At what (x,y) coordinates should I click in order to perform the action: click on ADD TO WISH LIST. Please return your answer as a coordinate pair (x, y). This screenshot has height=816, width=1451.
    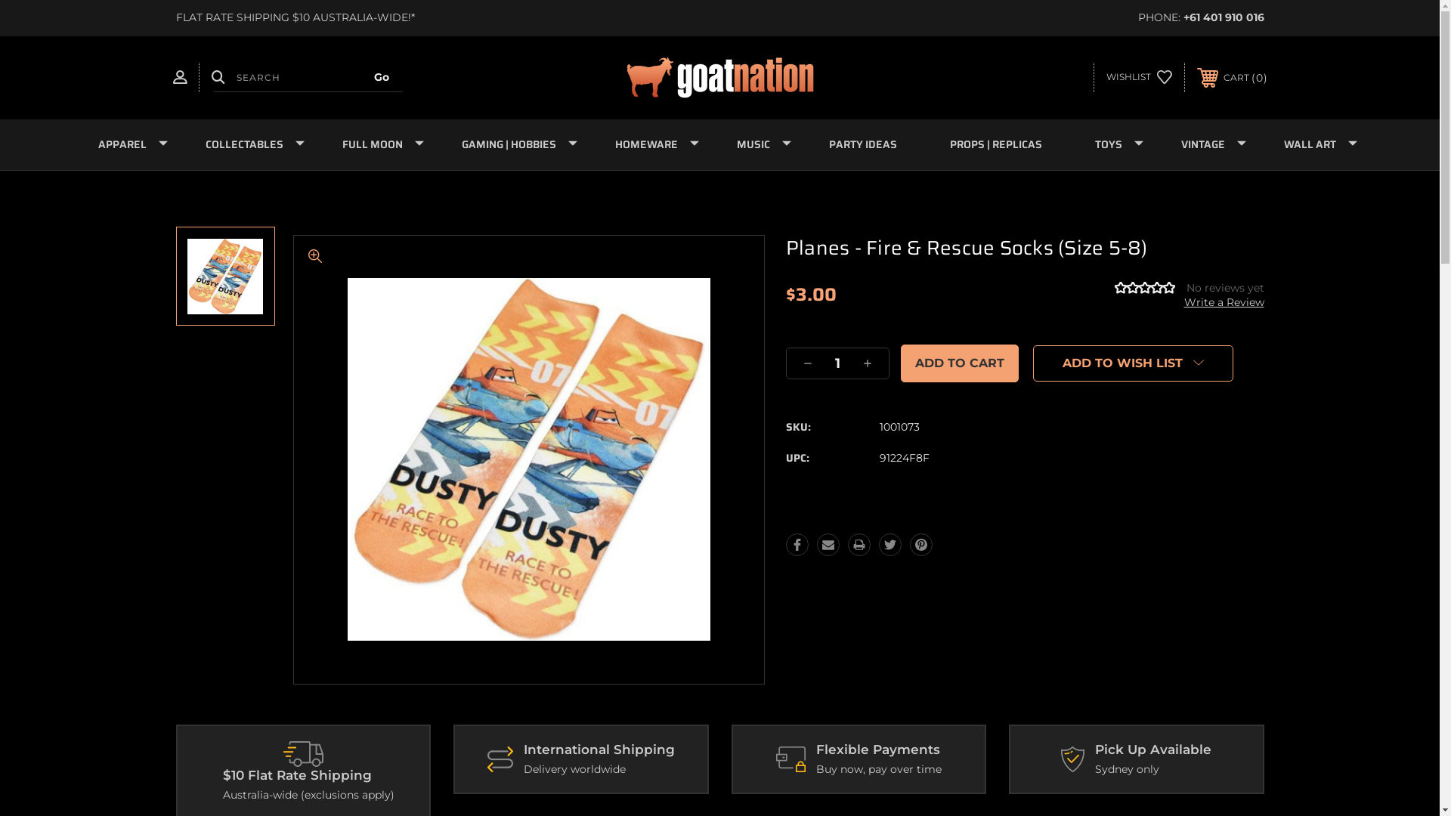
    Looking at the image, I should click on (1134, 363).